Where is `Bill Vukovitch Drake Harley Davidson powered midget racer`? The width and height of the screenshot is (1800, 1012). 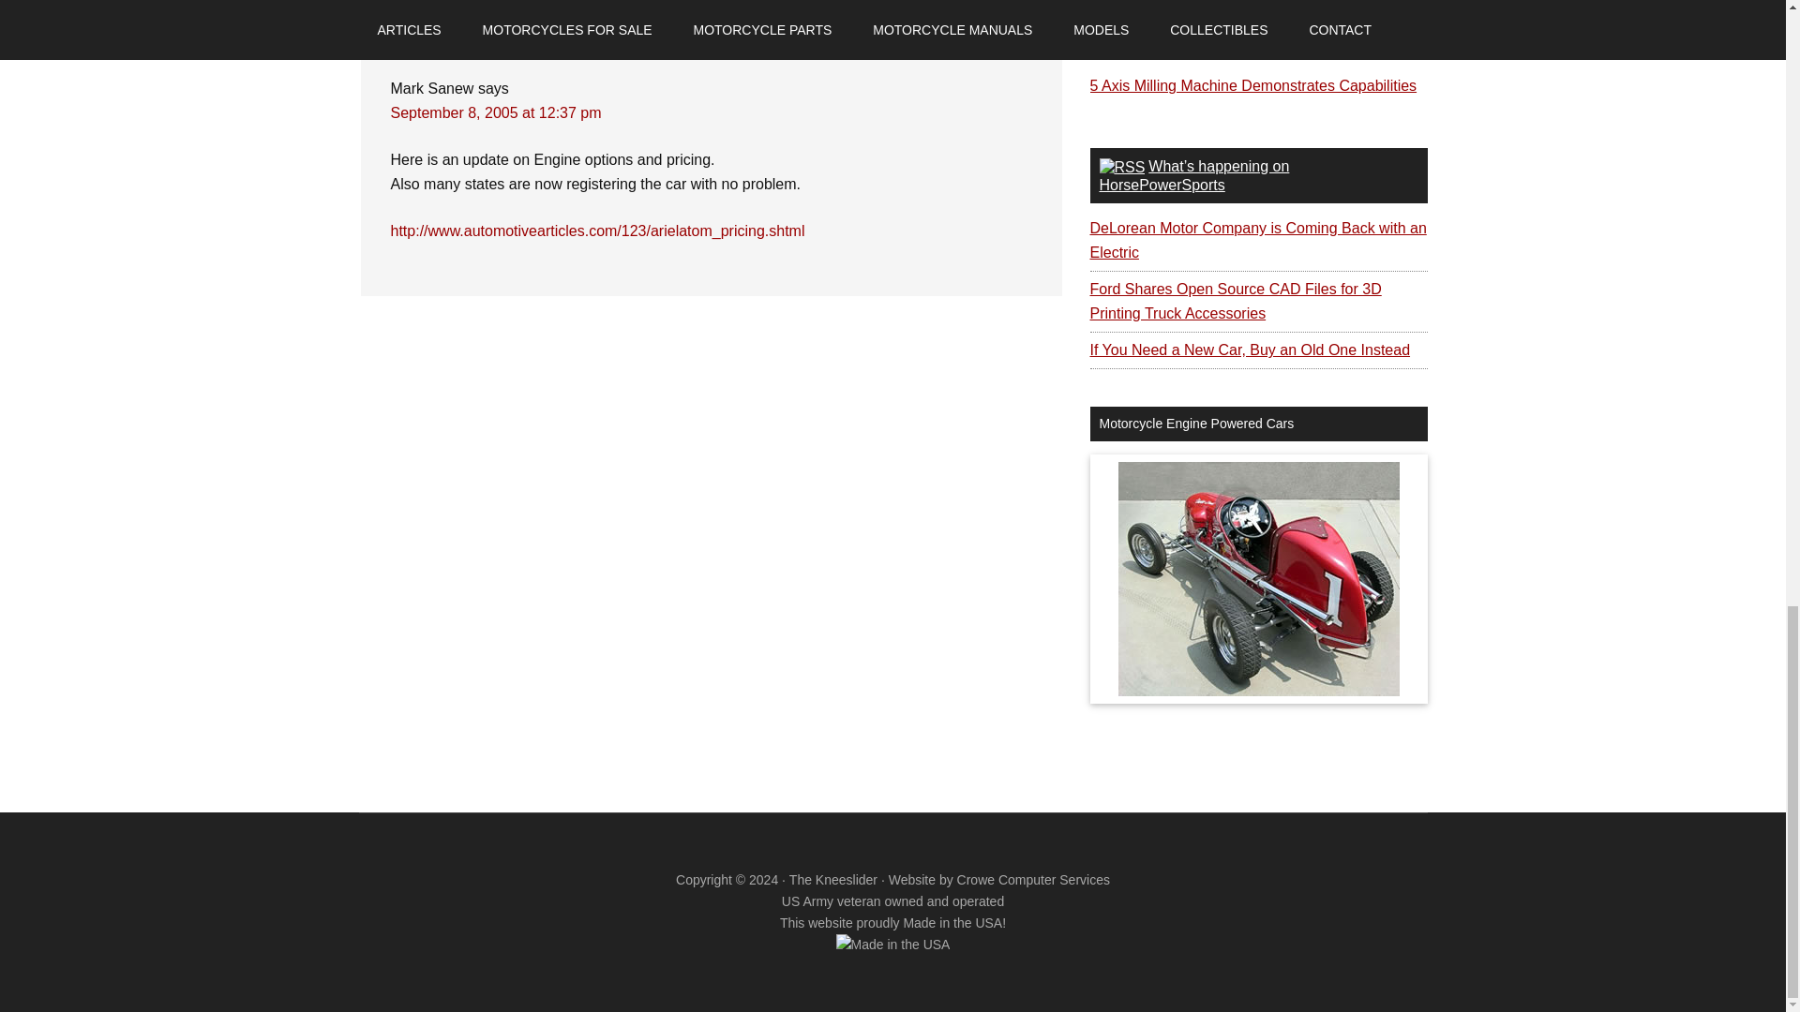 Bill Vukovitch Drake Harley Davidson powered midget racer is located at coordinates (1258, 579).